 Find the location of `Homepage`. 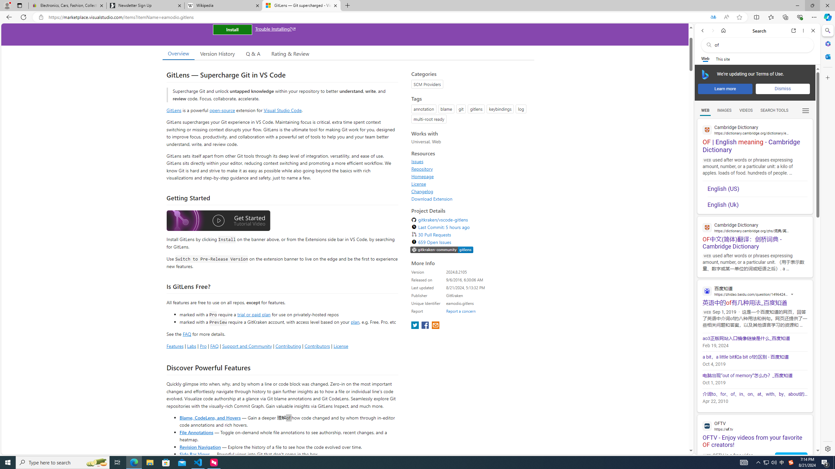

Homepage is located at coordinates (423, 176).